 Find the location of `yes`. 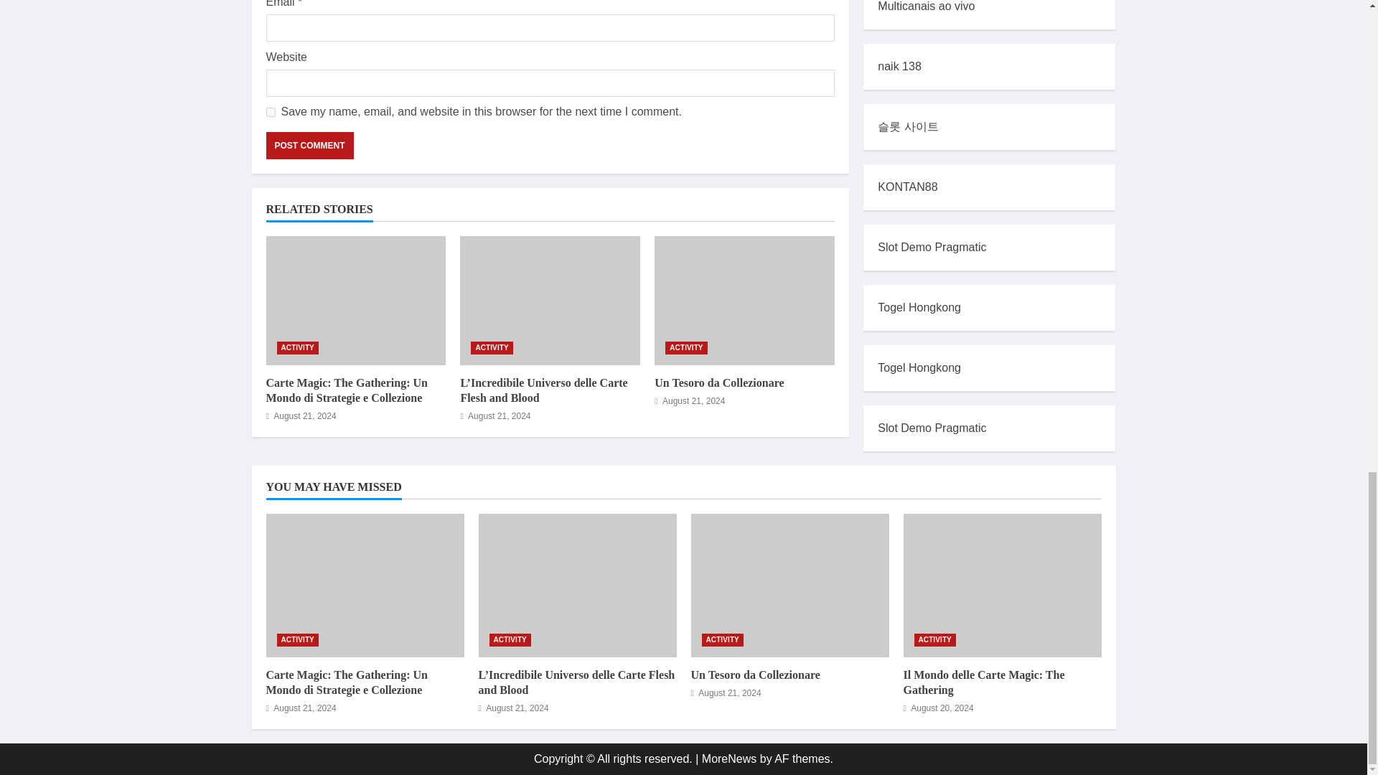

yes is located at coordinates (270, 112).